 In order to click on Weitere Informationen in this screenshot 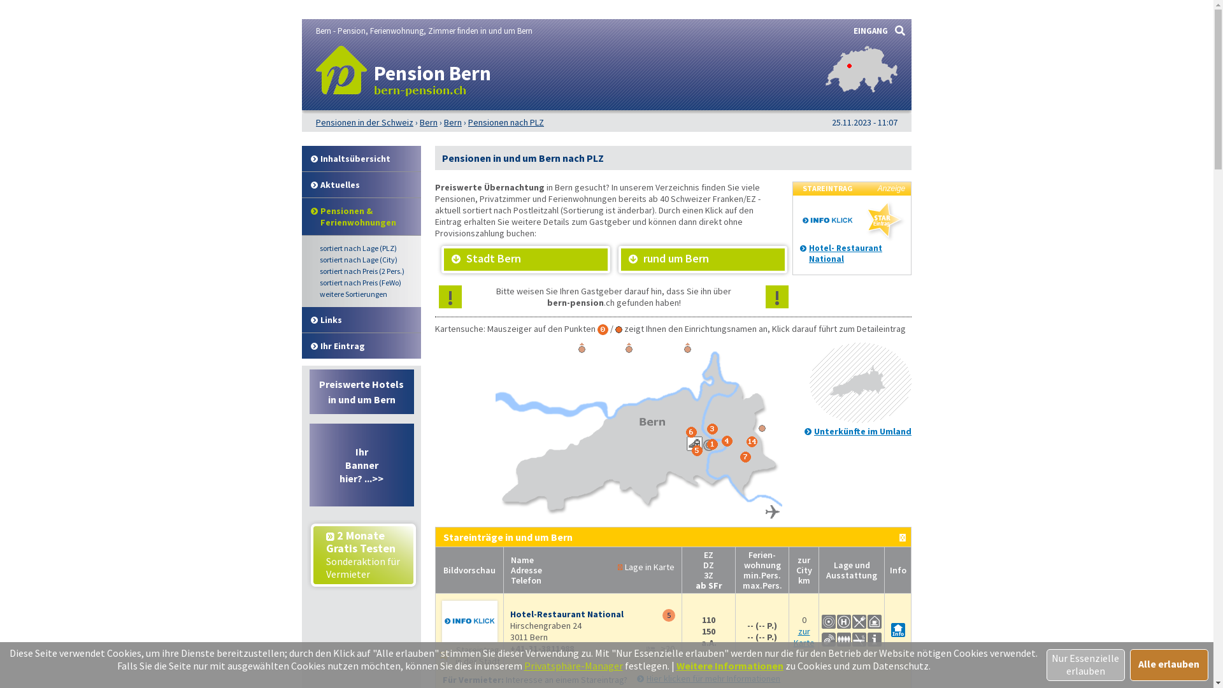, I will do `click(730, 666)`.